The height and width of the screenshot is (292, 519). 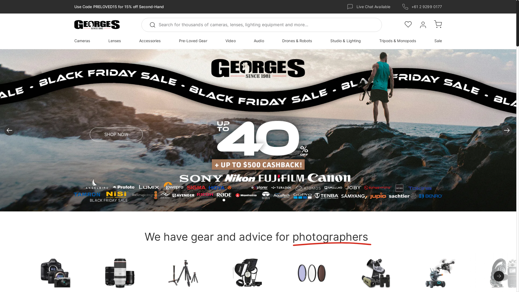 What do you see at coordinates (193, 41) in the screenshot?
I see `Pre-Loved Gear` at bounding box center [193, 41].